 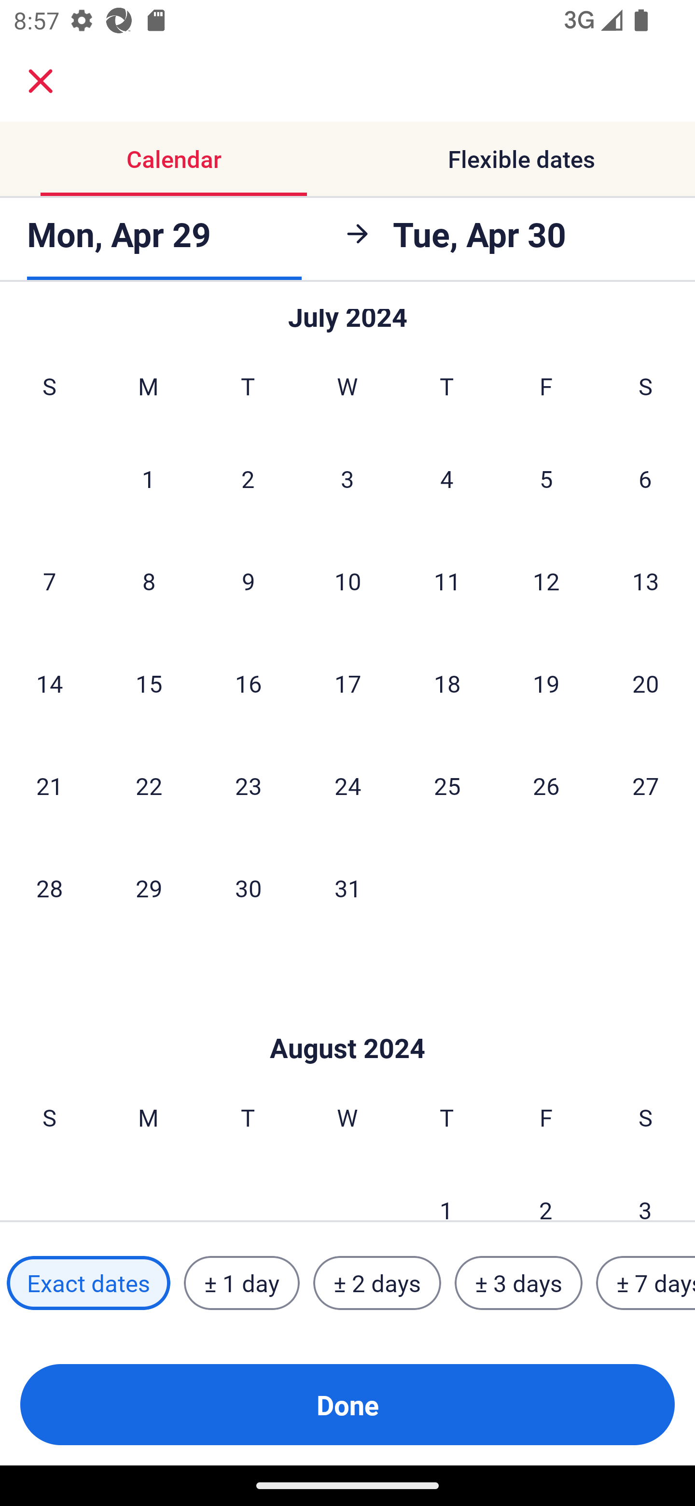 What do you see at coordinates (149, 683) in the screenshot?
I see `15 Monday, July 15, 2024` at bounding box center [149, 683].